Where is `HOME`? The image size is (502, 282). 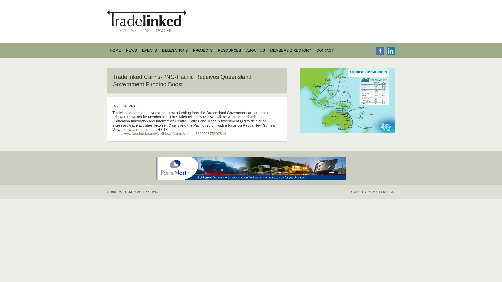 HOME is located at coordinates (115, 50).